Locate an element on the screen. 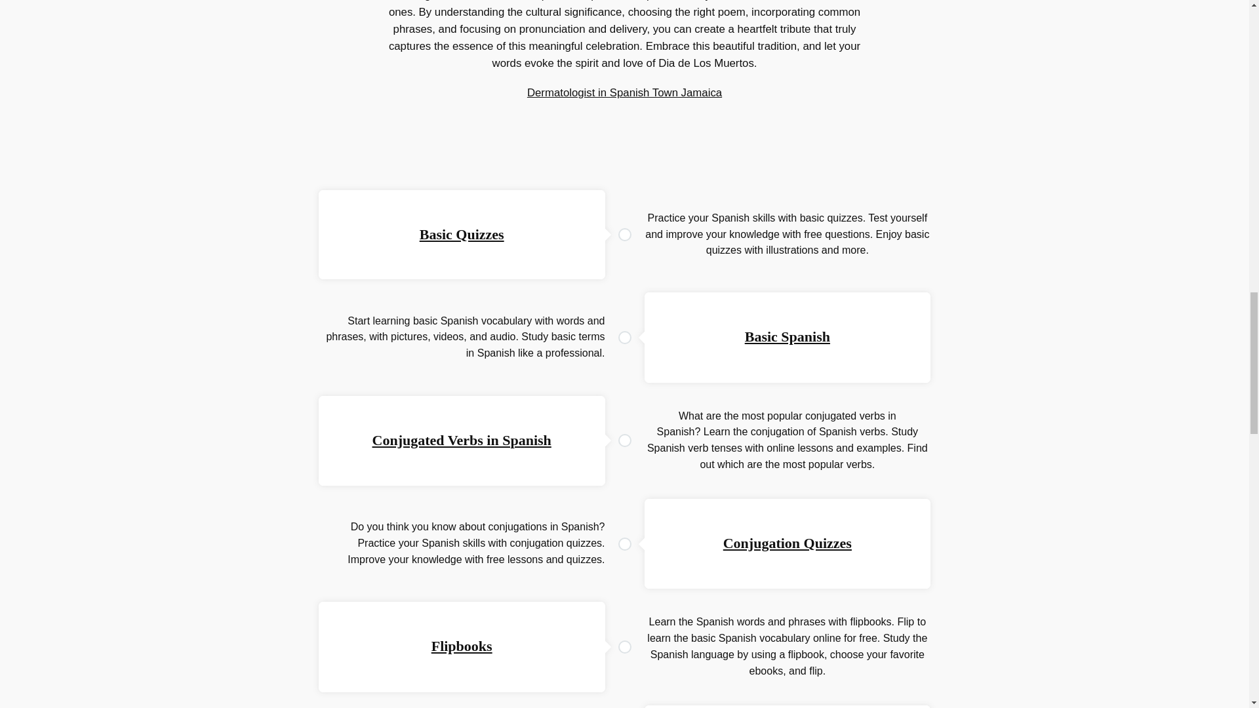  Dermatologist in Spanish Town Jamaica is located at coordinates (624, 92).